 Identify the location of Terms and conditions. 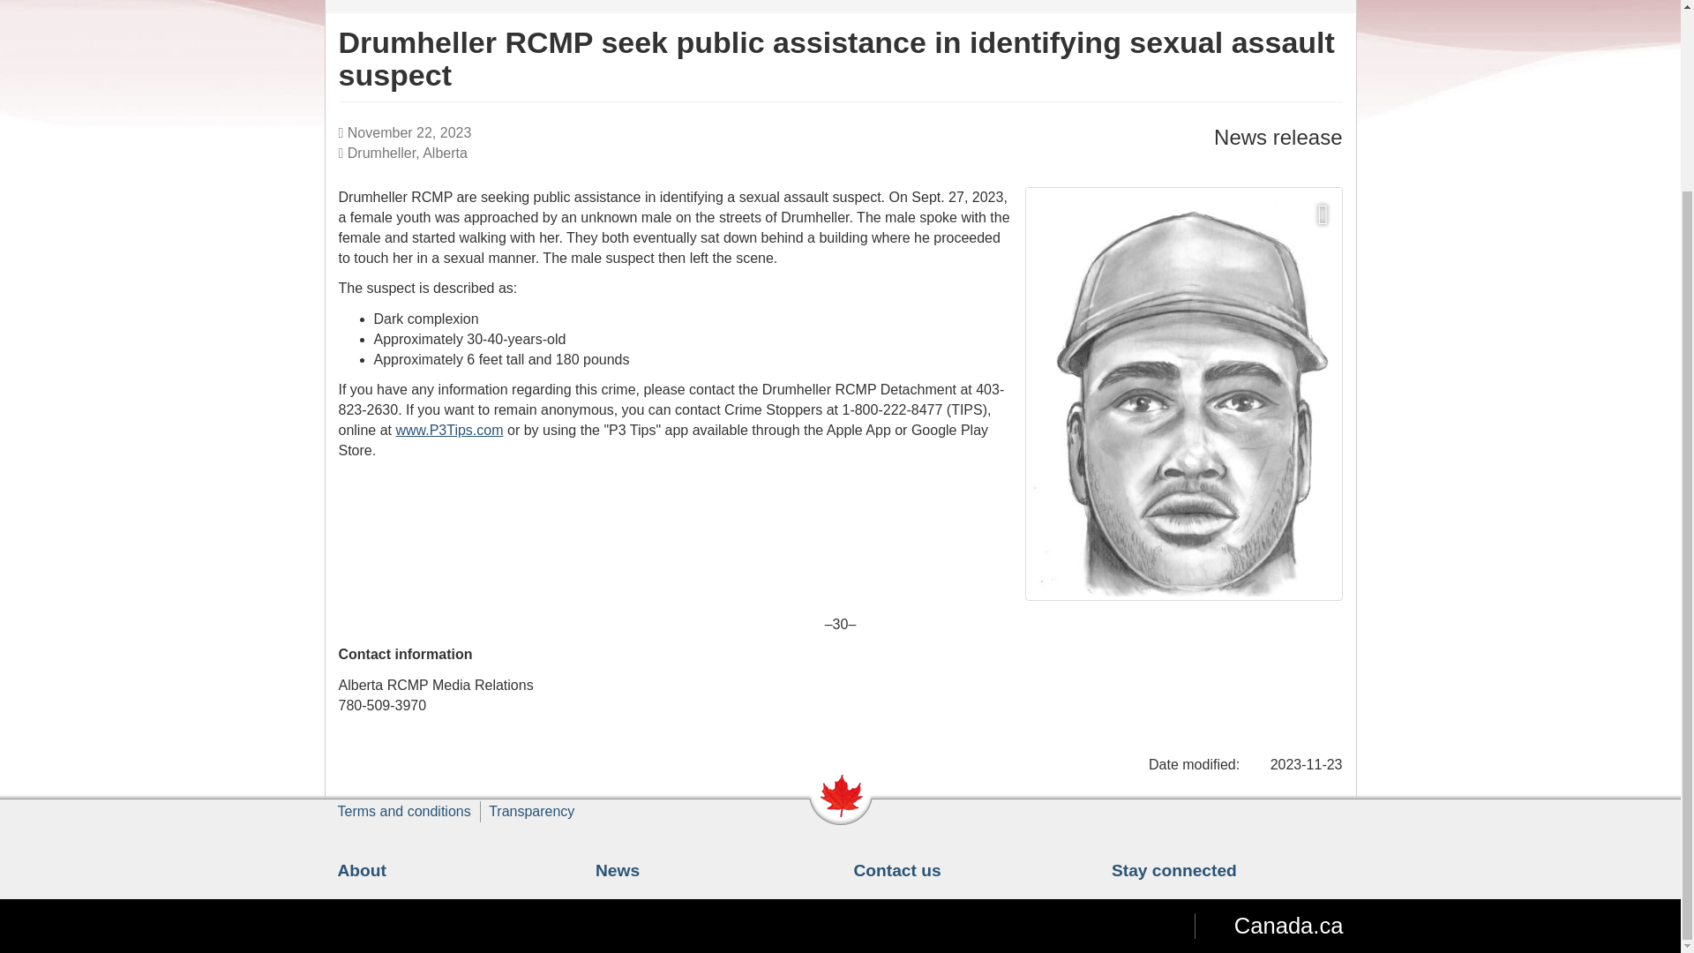
(404, 811).